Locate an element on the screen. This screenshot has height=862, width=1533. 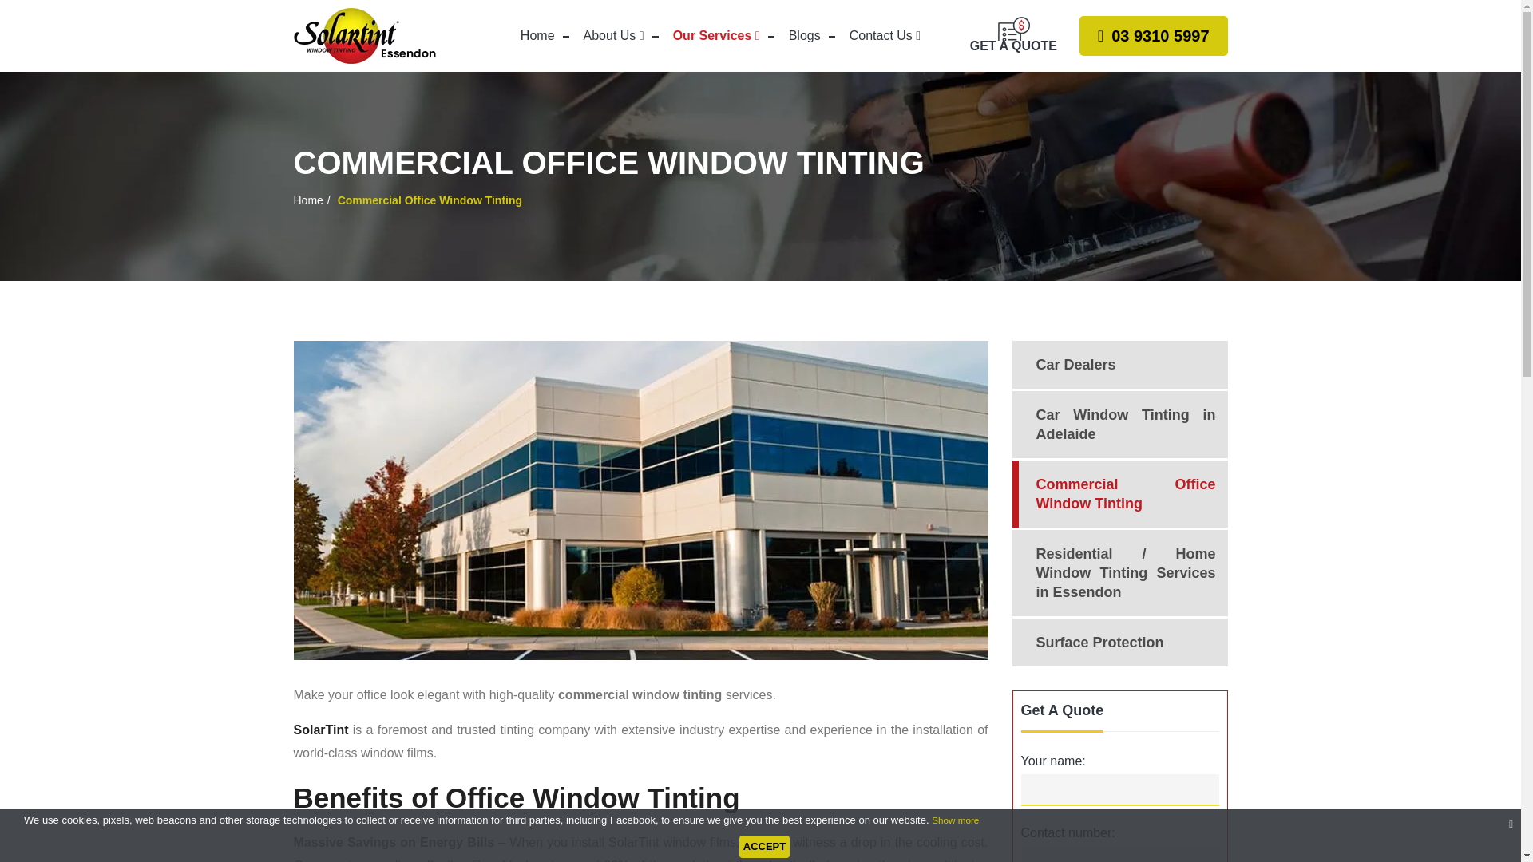
03 9310 5997 is located at coordinates (1153, 36).